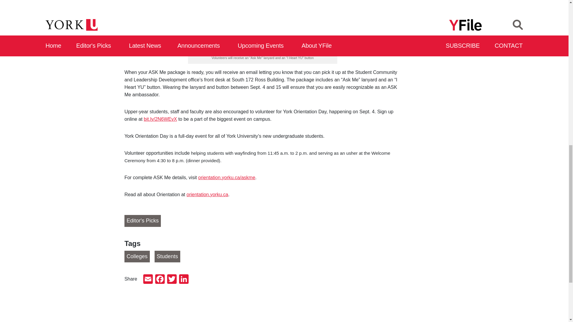  What do you see at coordinates (160, 280) in the screenshot?
I see `Facebook` at bounding box center [160, 280].